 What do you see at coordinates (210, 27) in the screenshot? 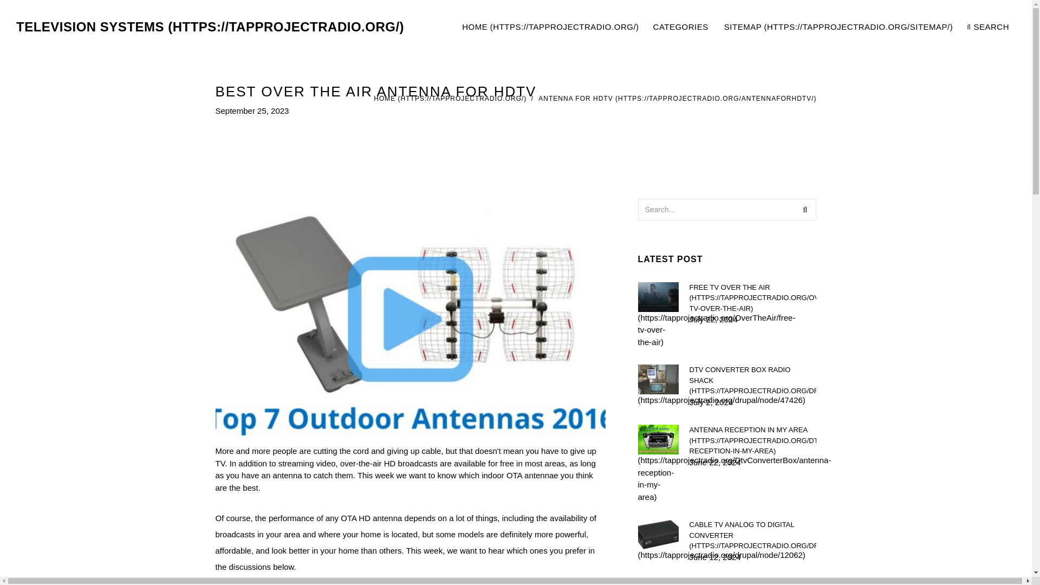
I see `HOME` at bounding box center [210, 27].